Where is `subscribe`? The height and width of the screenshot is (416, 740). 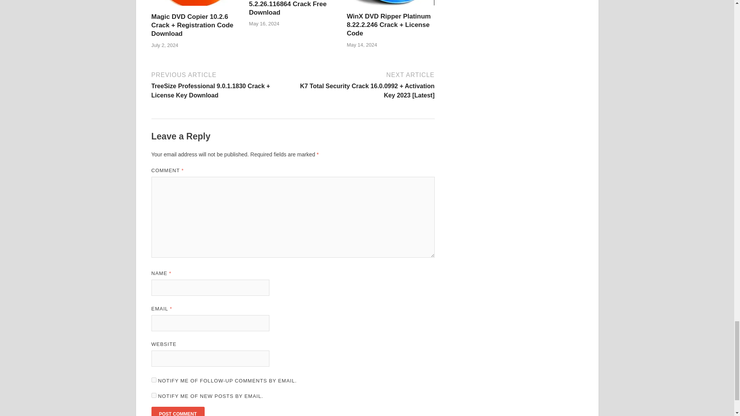
subscribe is located at coordinates (153, 395).